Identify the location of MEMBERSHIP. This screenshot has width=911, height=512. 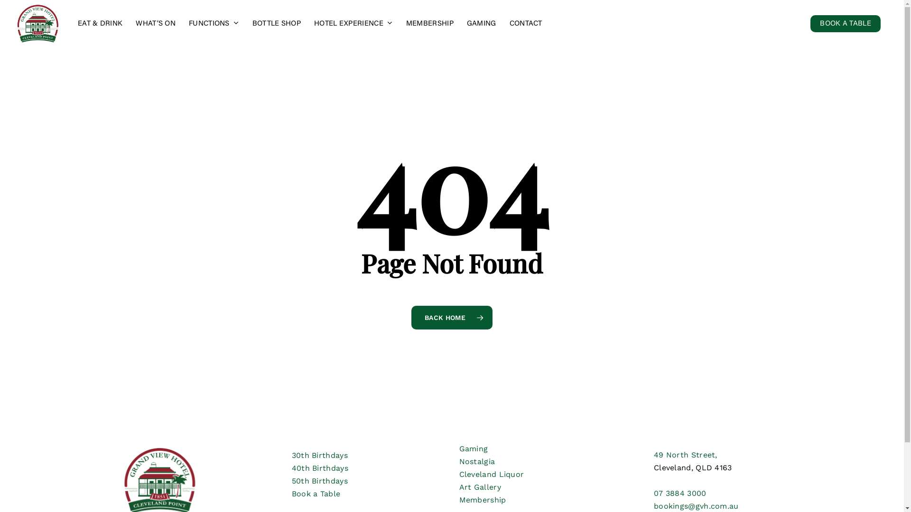
(430, 24).